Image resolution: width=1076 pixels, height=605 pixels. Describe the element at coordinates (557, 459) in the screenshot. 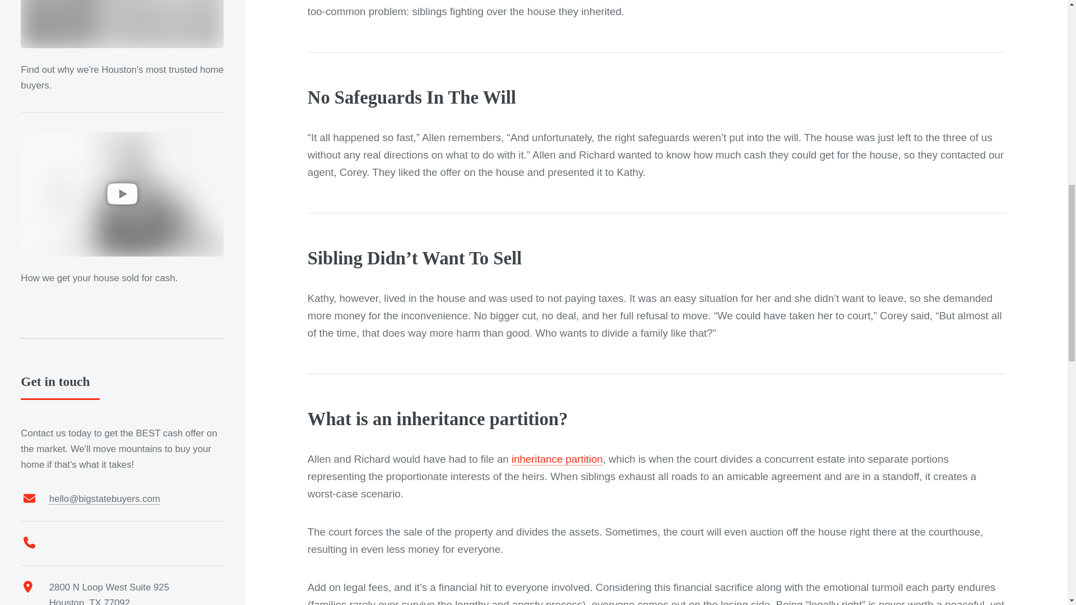

I see `inheritance partition` at that location.